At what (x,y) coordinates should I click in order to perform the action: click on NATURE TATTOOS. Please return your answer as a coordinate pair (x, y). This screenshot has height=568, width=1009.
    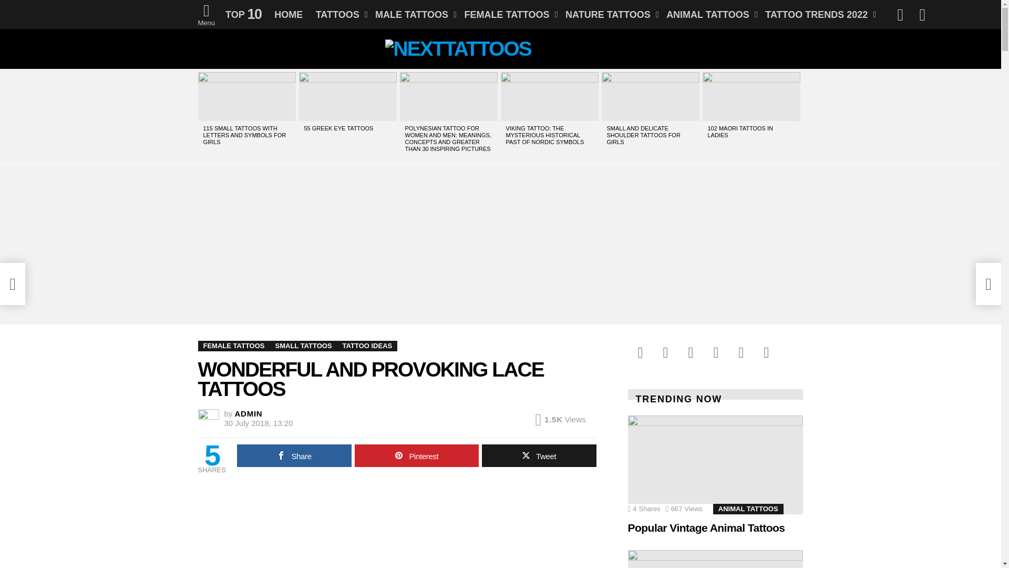
    Looking at the image, I should click on (609, 14).